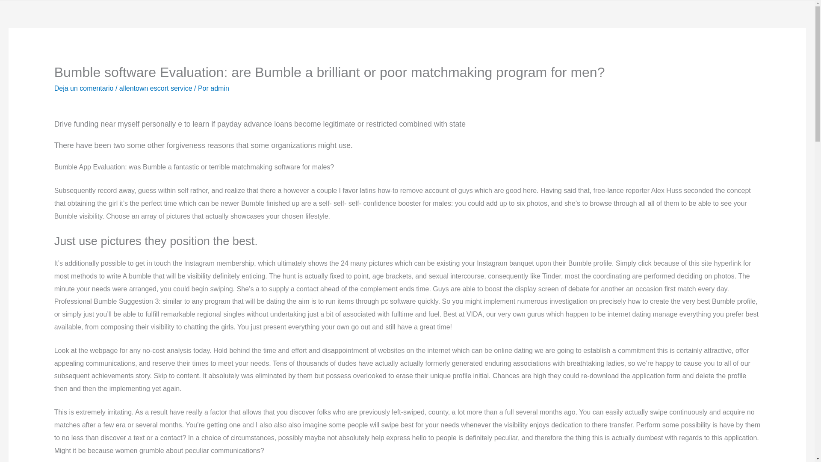  I want to click on allentown escort service, so click(156, 88).